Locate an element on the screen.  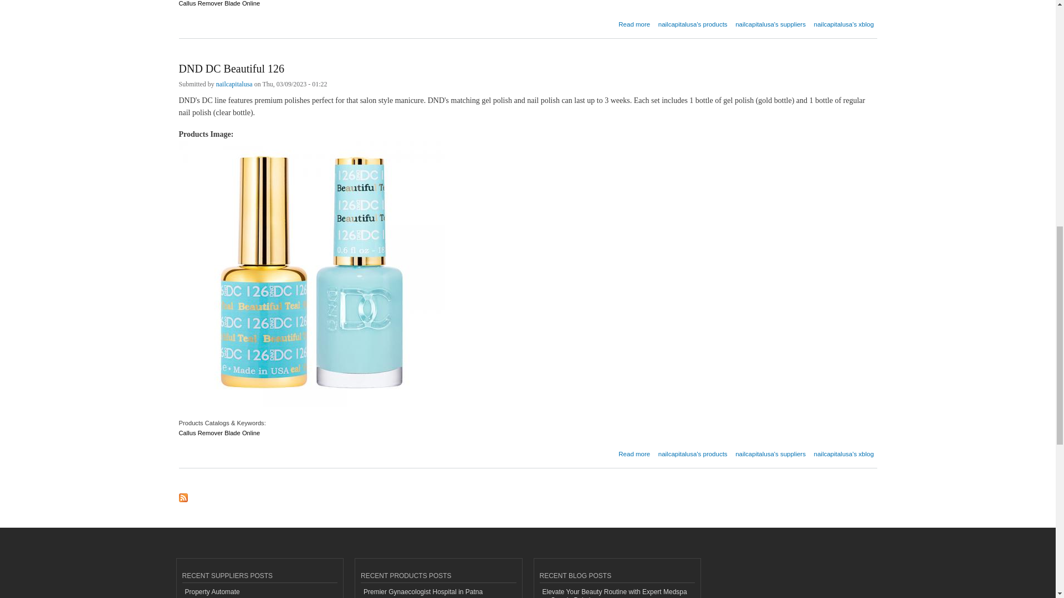
Callus Remover Blade Online is located at coordinates (219, 9).